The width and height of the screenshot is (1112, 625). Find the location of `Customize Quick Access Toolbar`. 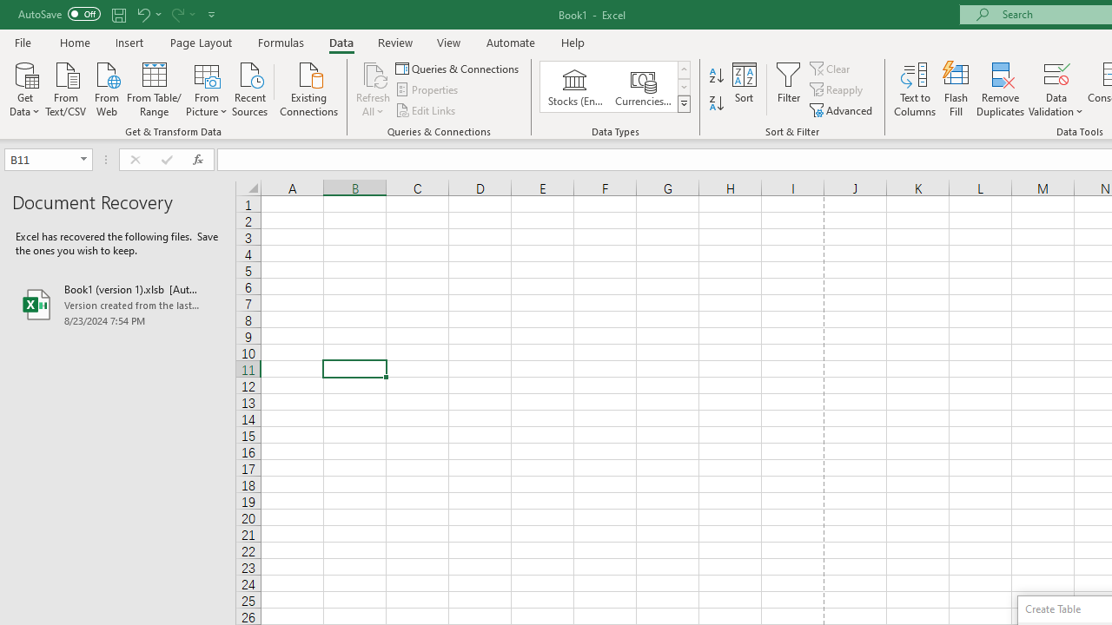

Customize Quick Access Toolbar is located at coordinates (212, 14).